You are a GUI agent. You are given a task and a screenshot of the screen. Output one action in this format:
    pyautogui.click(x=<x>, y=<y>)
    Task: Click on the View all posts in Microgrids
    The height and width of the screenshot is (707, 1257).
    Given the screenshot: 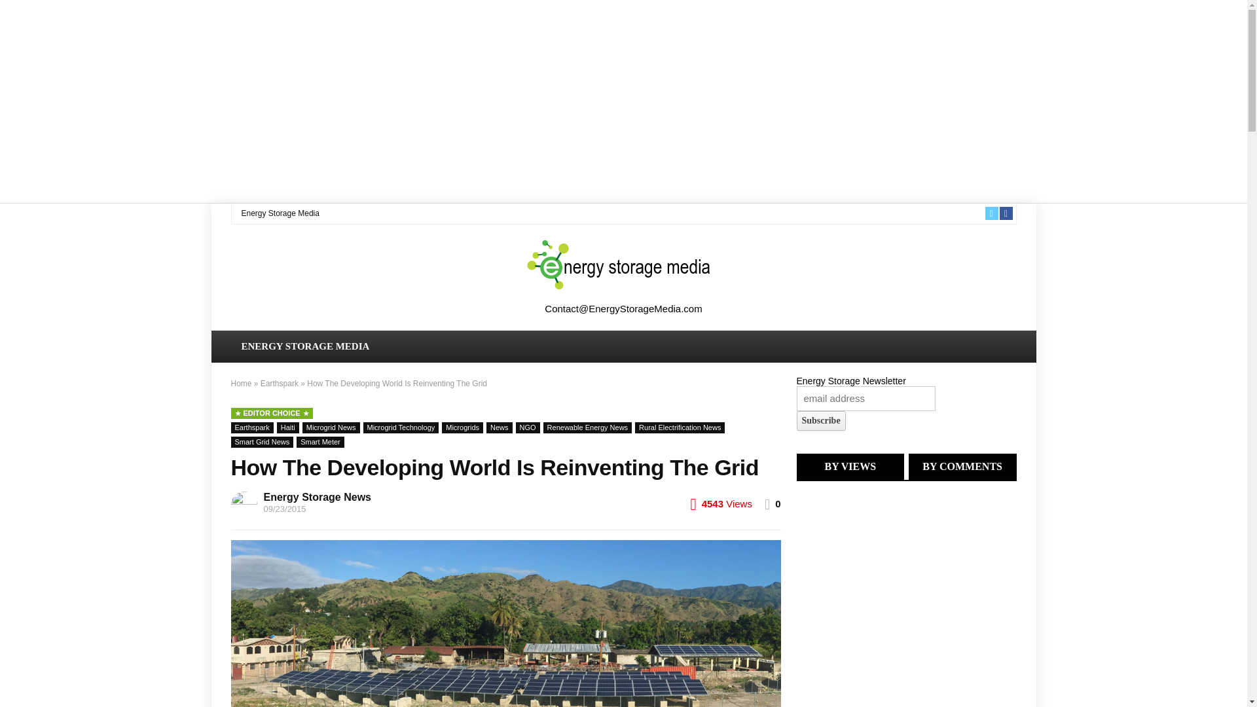 What is the action you would take?
    pyautogui.click(x=462, y=427)
    